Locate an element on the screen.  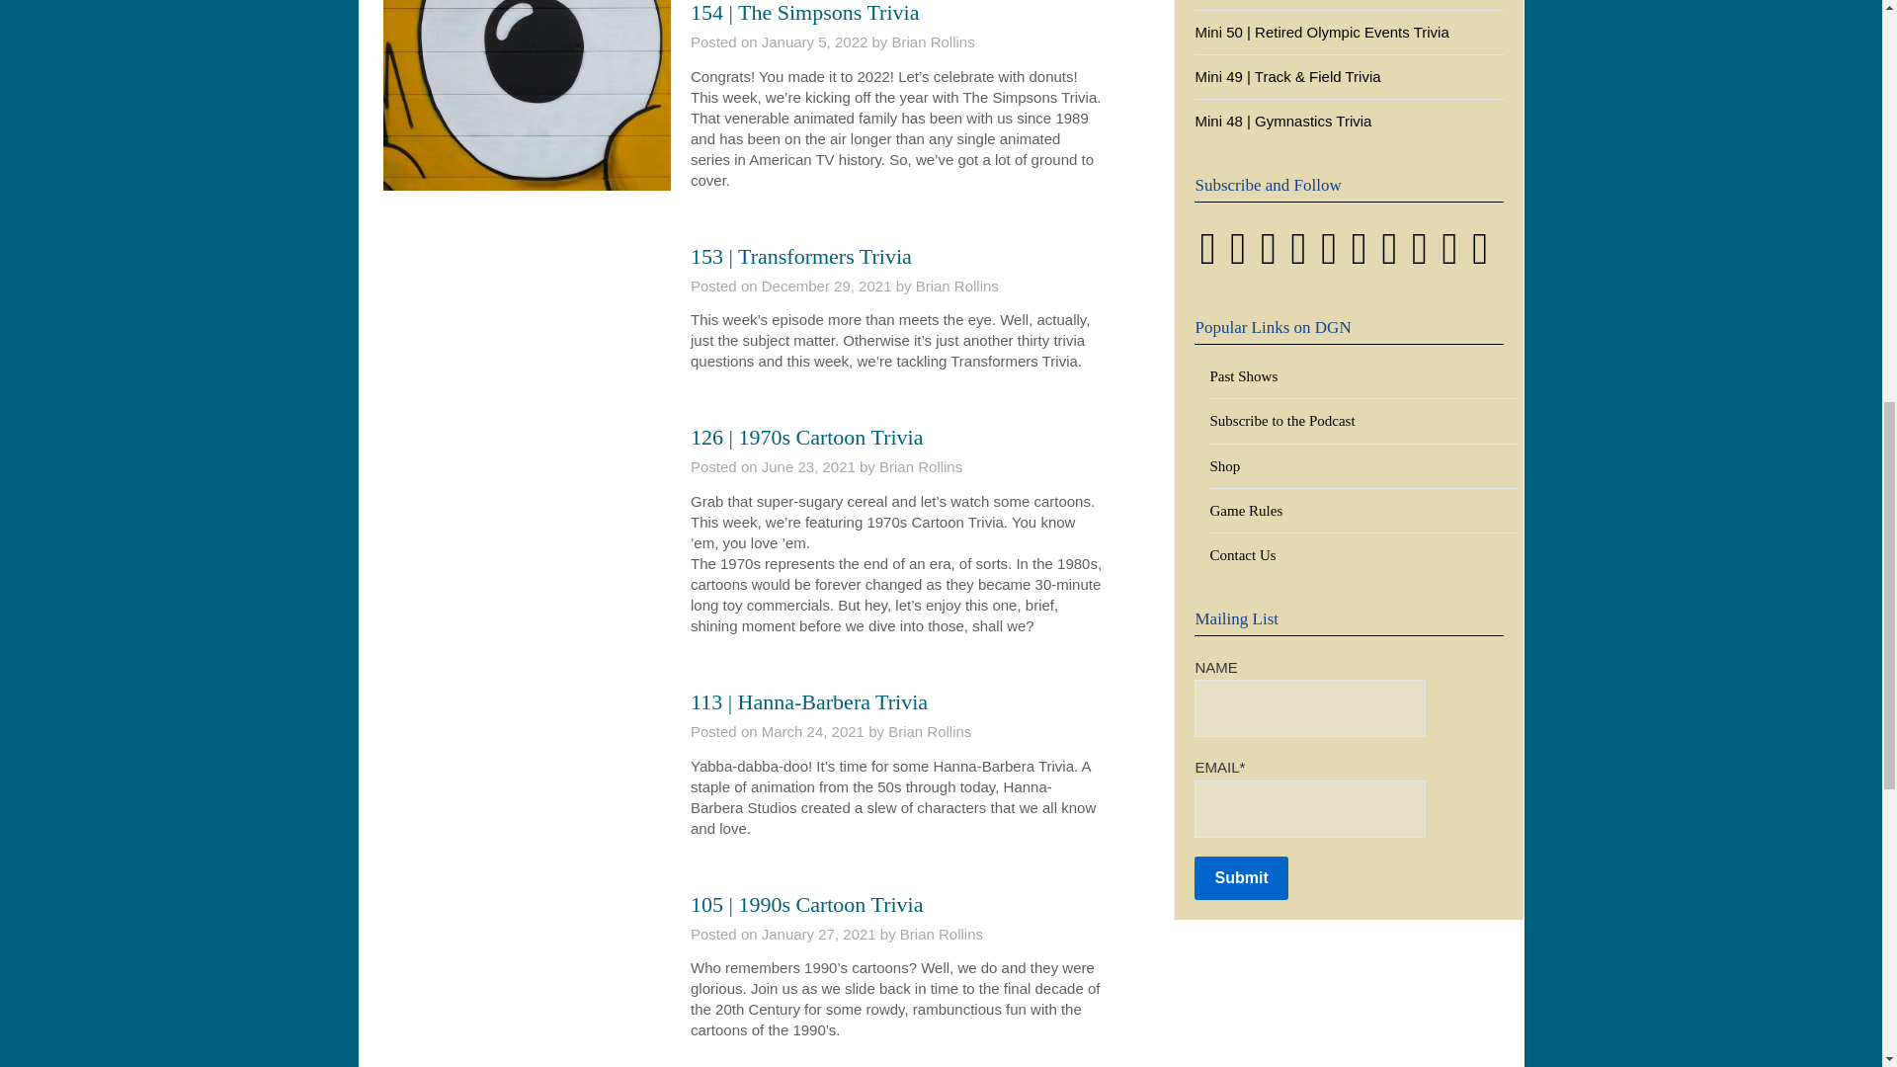
January 5, 2022 is located at coordinates (815, 41).